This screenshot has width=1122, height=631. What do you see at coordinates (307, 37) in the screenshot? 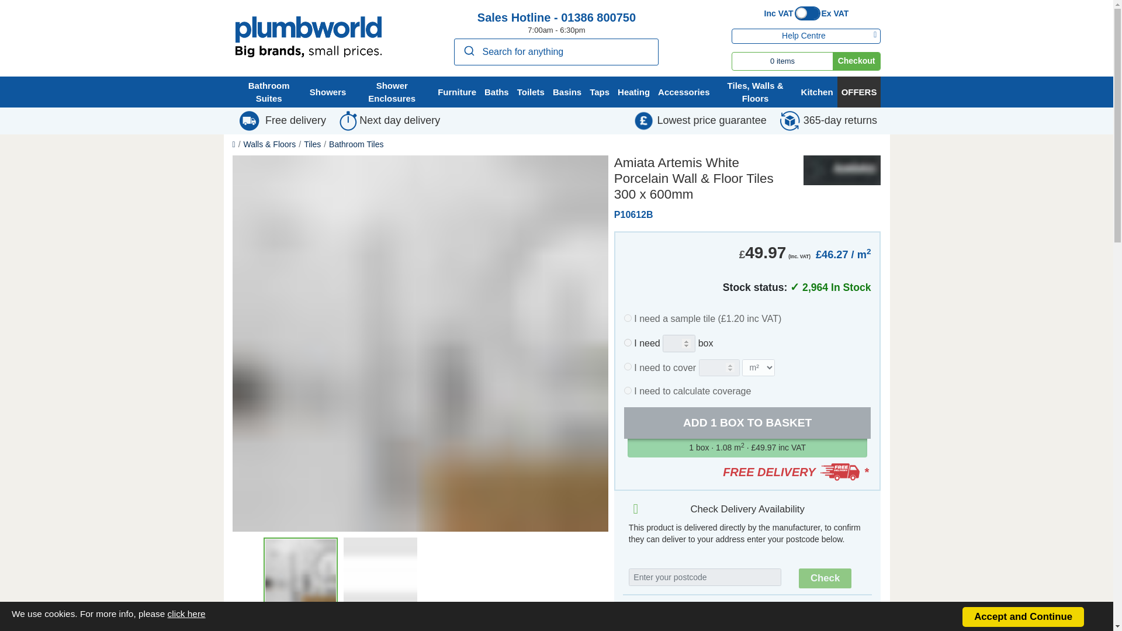
I see `Plumbworld` at bounding box center [307, 37].